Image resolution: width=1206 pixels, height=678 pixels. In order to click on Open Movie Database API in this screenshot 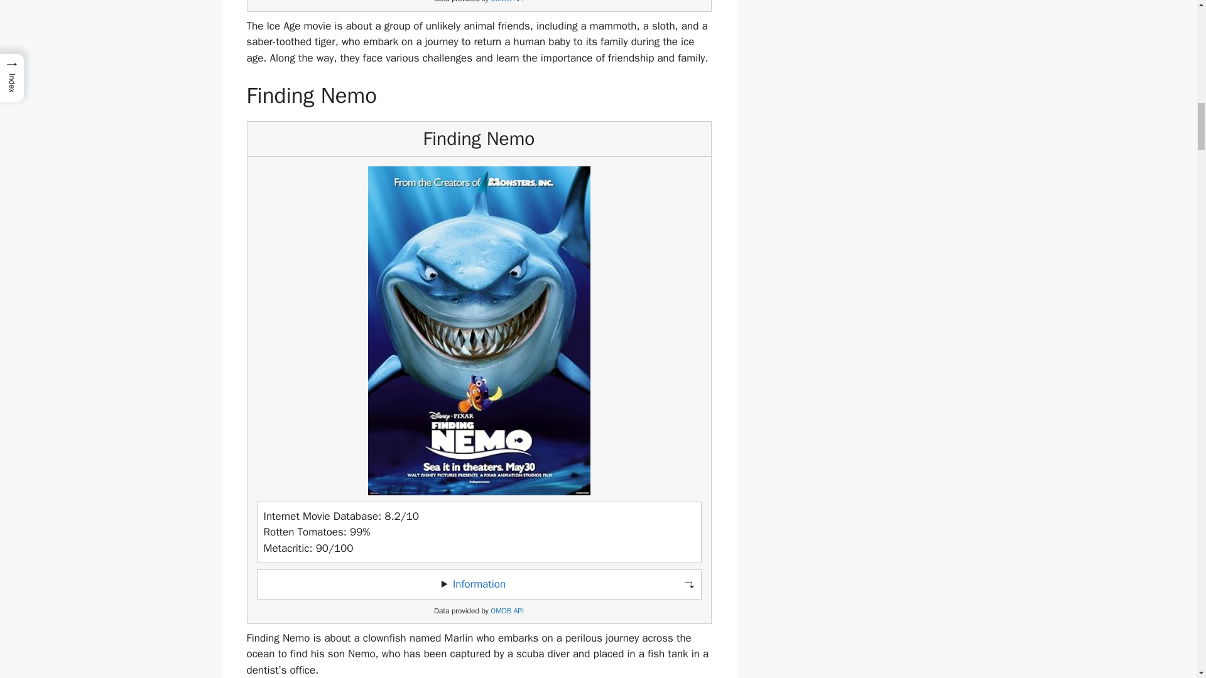, I will do `click(507, 610)`.